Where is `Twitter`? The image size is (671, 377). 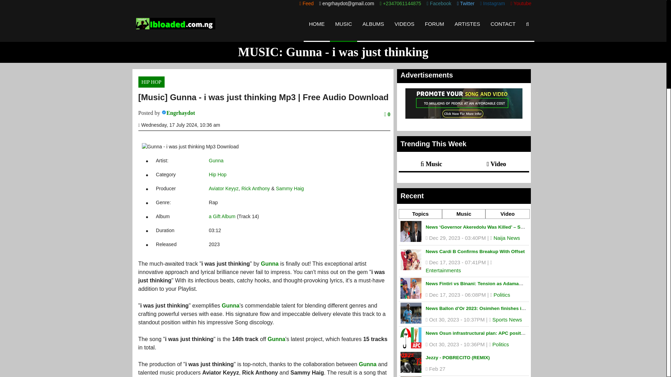 Twitter is located at coordinates (466, 3).